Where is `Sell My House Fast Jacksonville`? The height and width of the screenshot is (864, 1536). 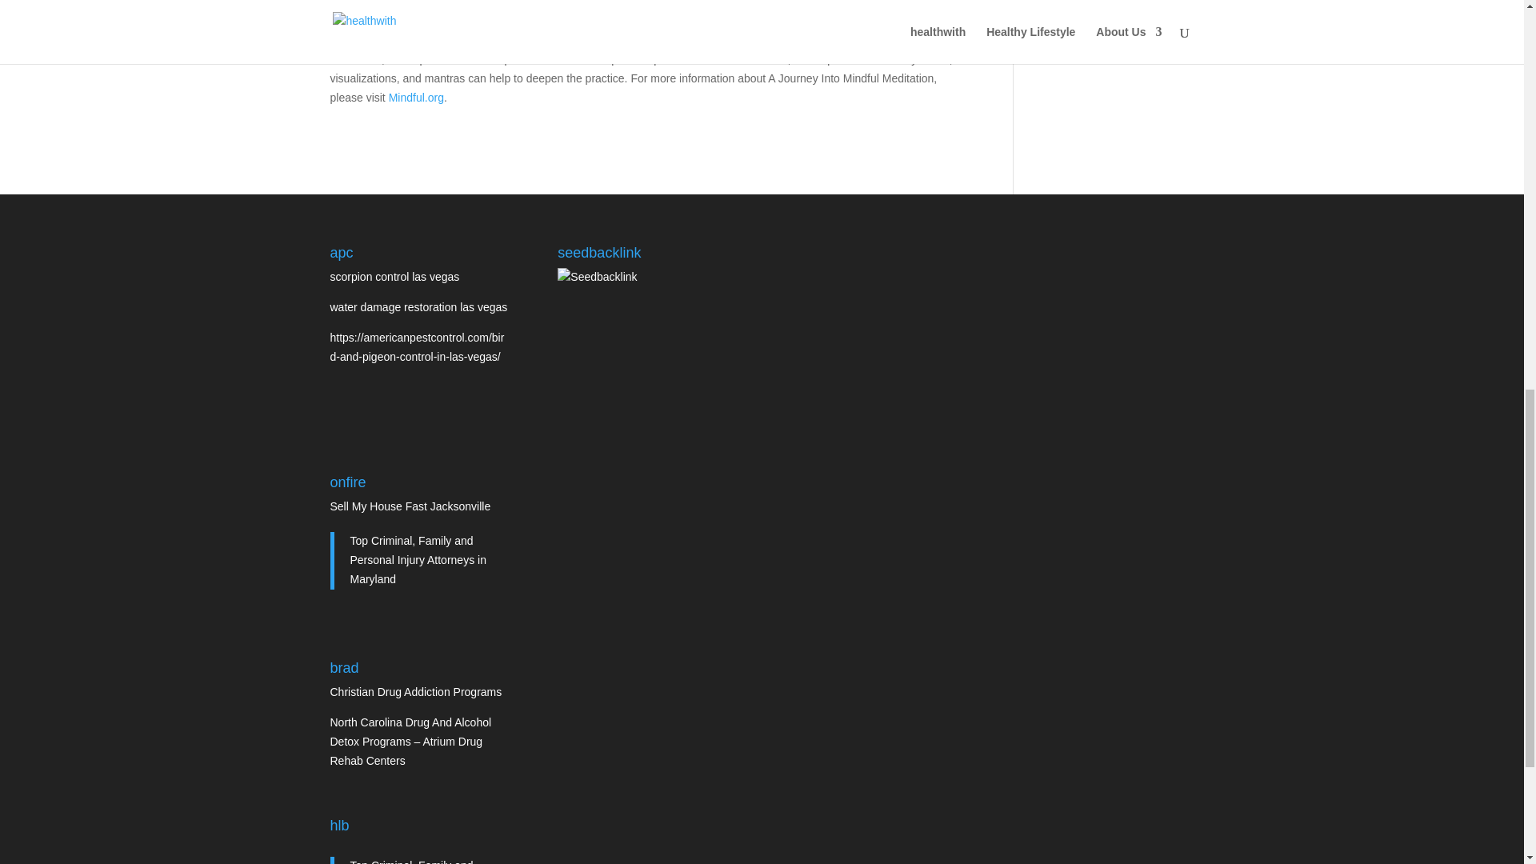 Sell My House Fast Jacksonville is located at coordinates (410, 506).